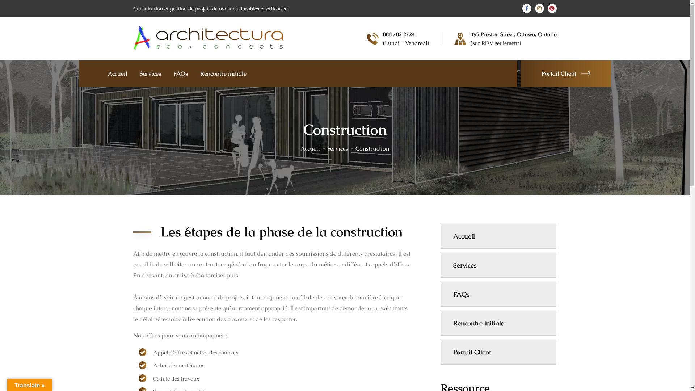  I want to click on FAQs, so click(498, 294).